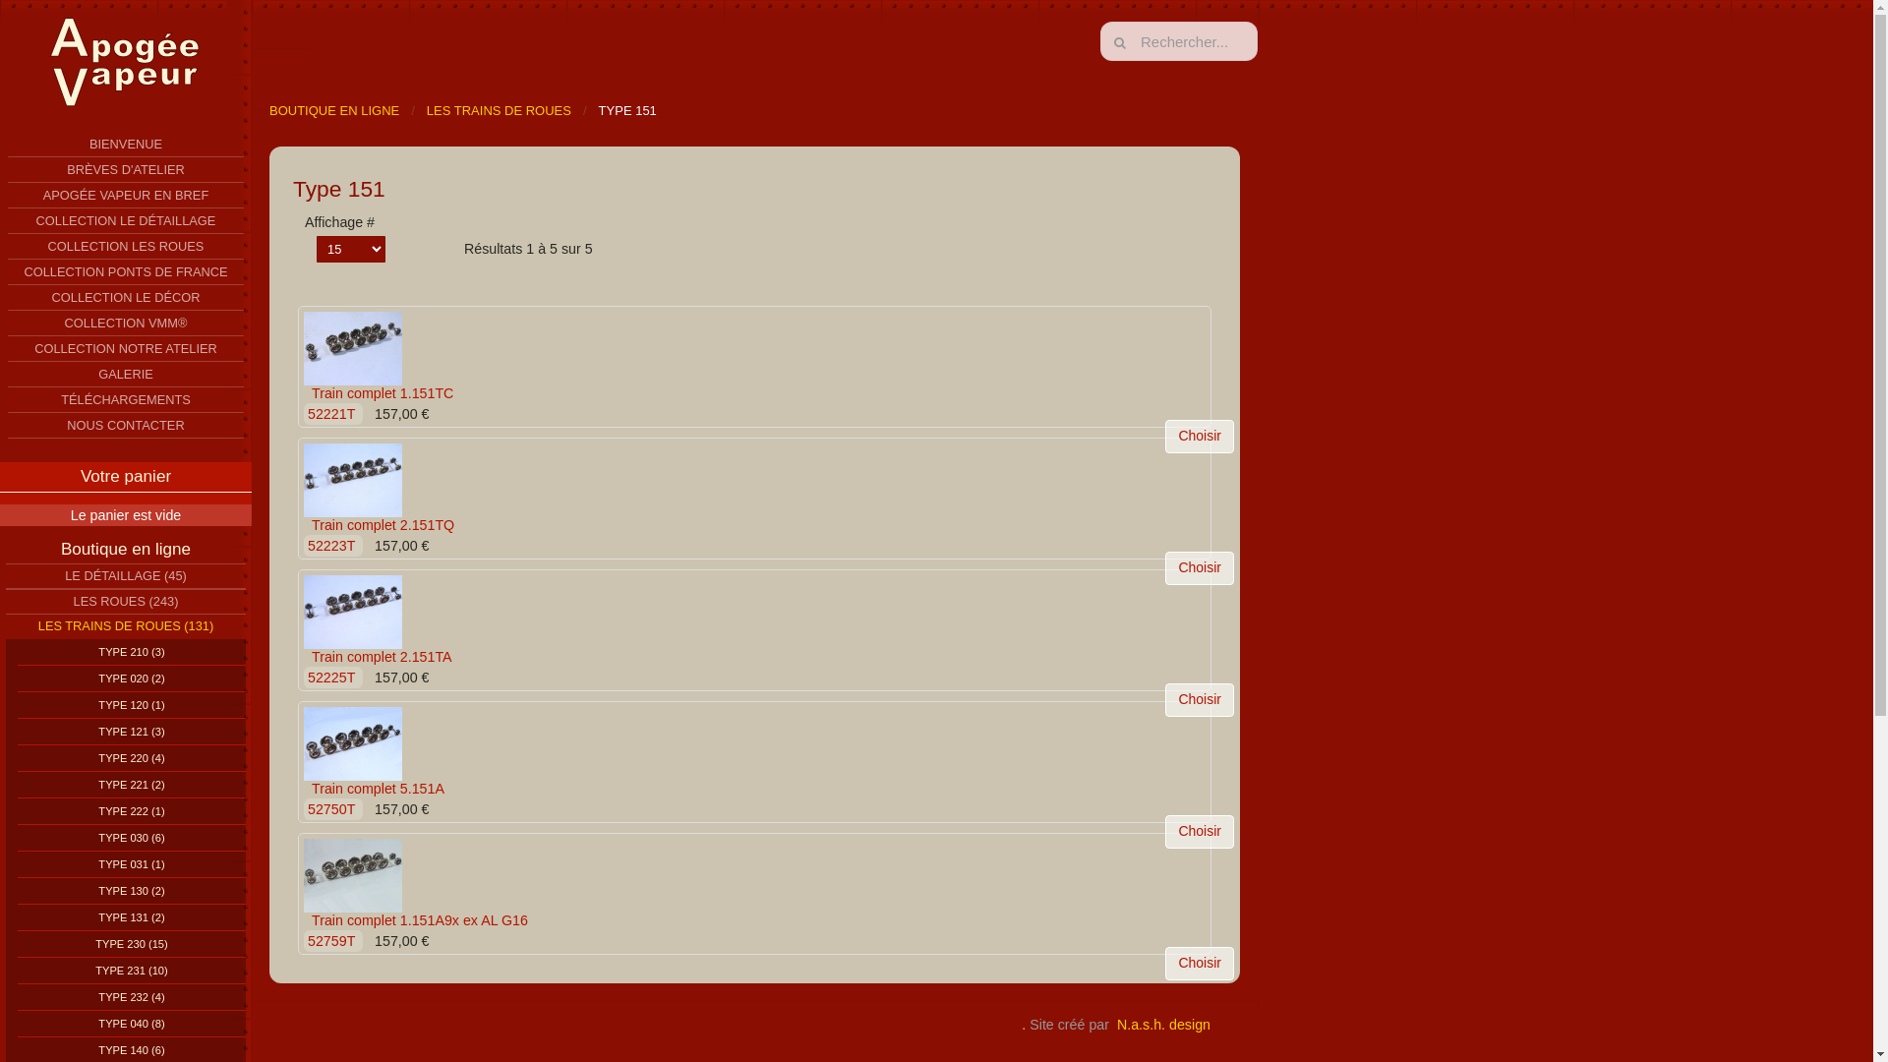  Describe the element at coordinates (132, 972) in the screenshot. I see `TYPE 231 (10)` at that location.